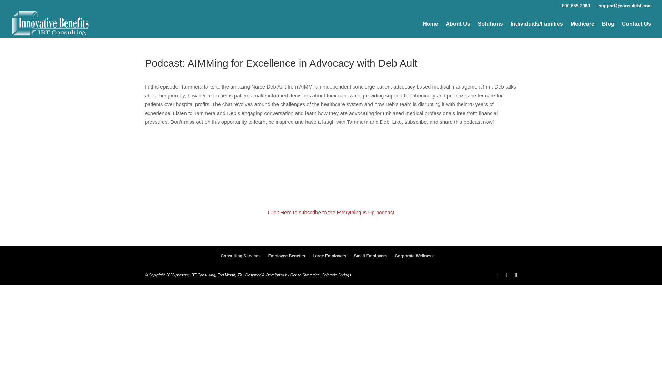 The image size is (662, 372). Describe the element at coordinates (636, 30) in the screenshot. I see `Contact Us` at that location.